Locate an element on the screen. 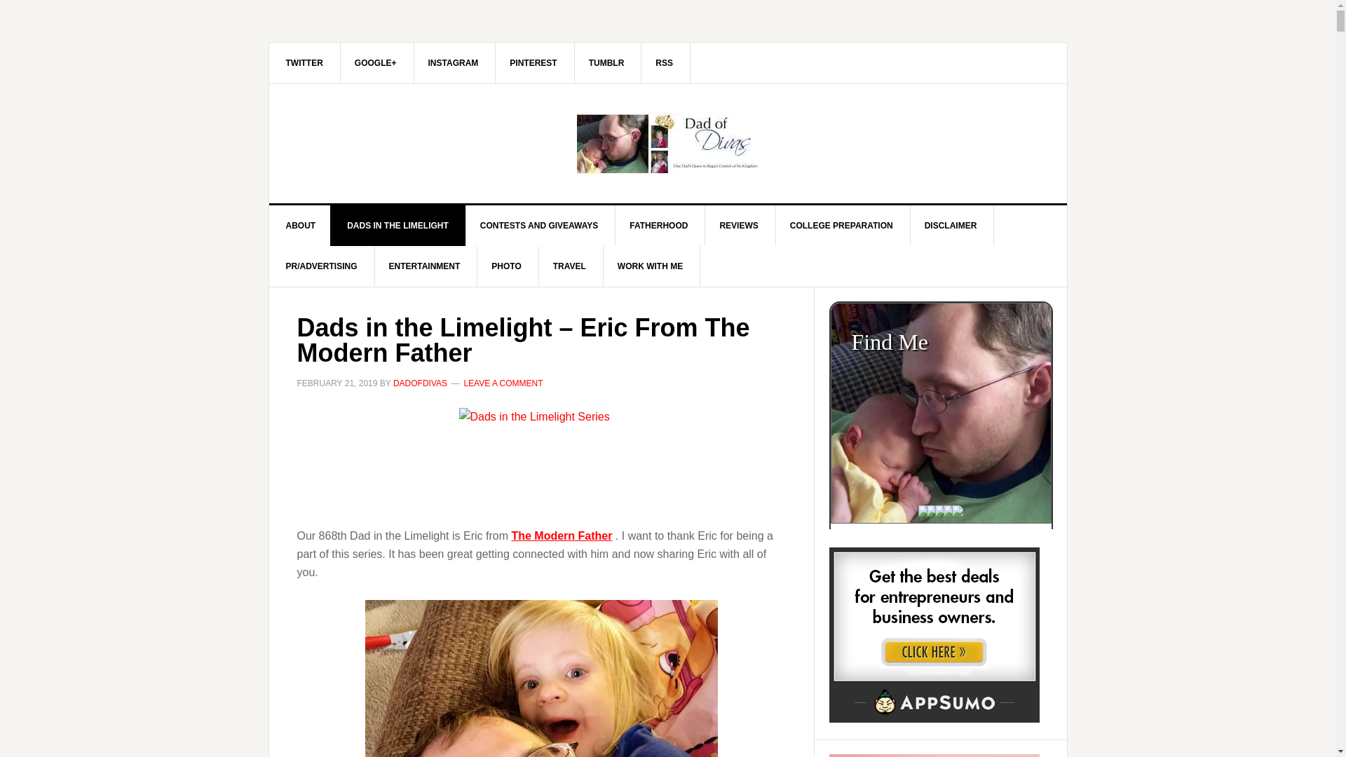 The height and width of the screenshot is (757, 1346). ENTERTAINMENT is located at coordinates (425, 266).